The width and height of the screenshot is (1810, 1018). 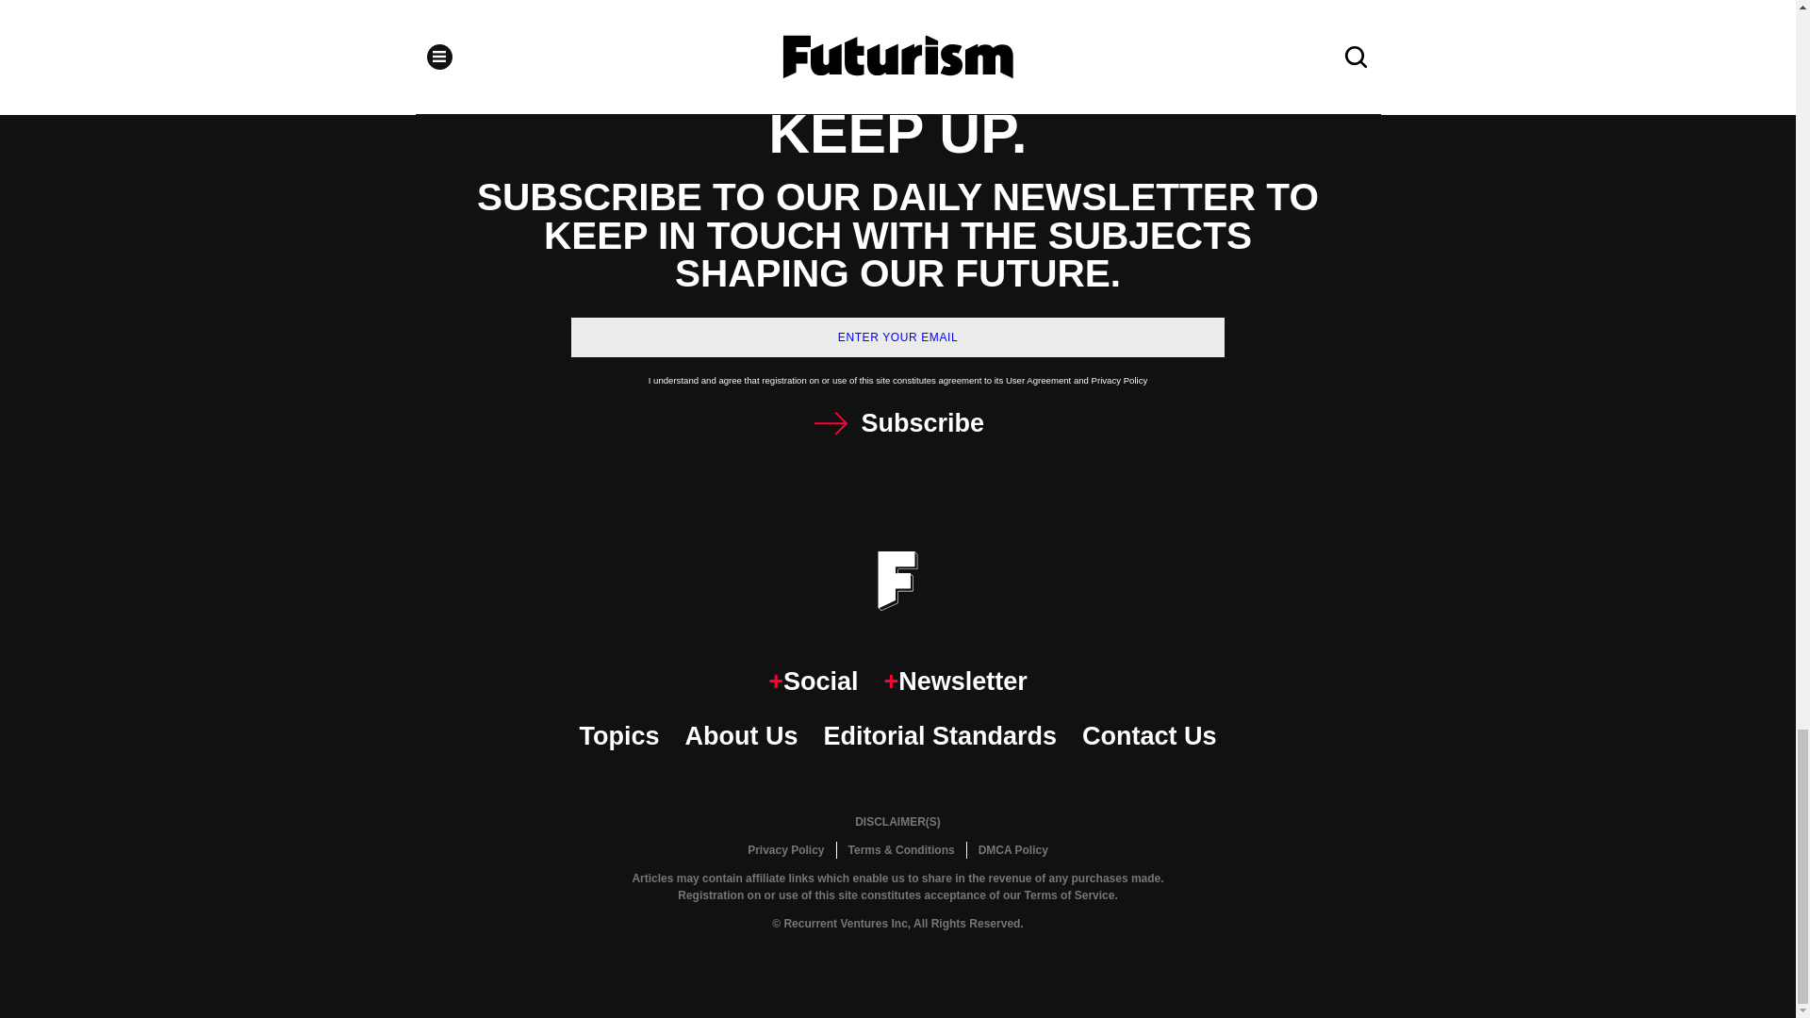 I want to click on Privacy Policy, so click(x=785, y=850).